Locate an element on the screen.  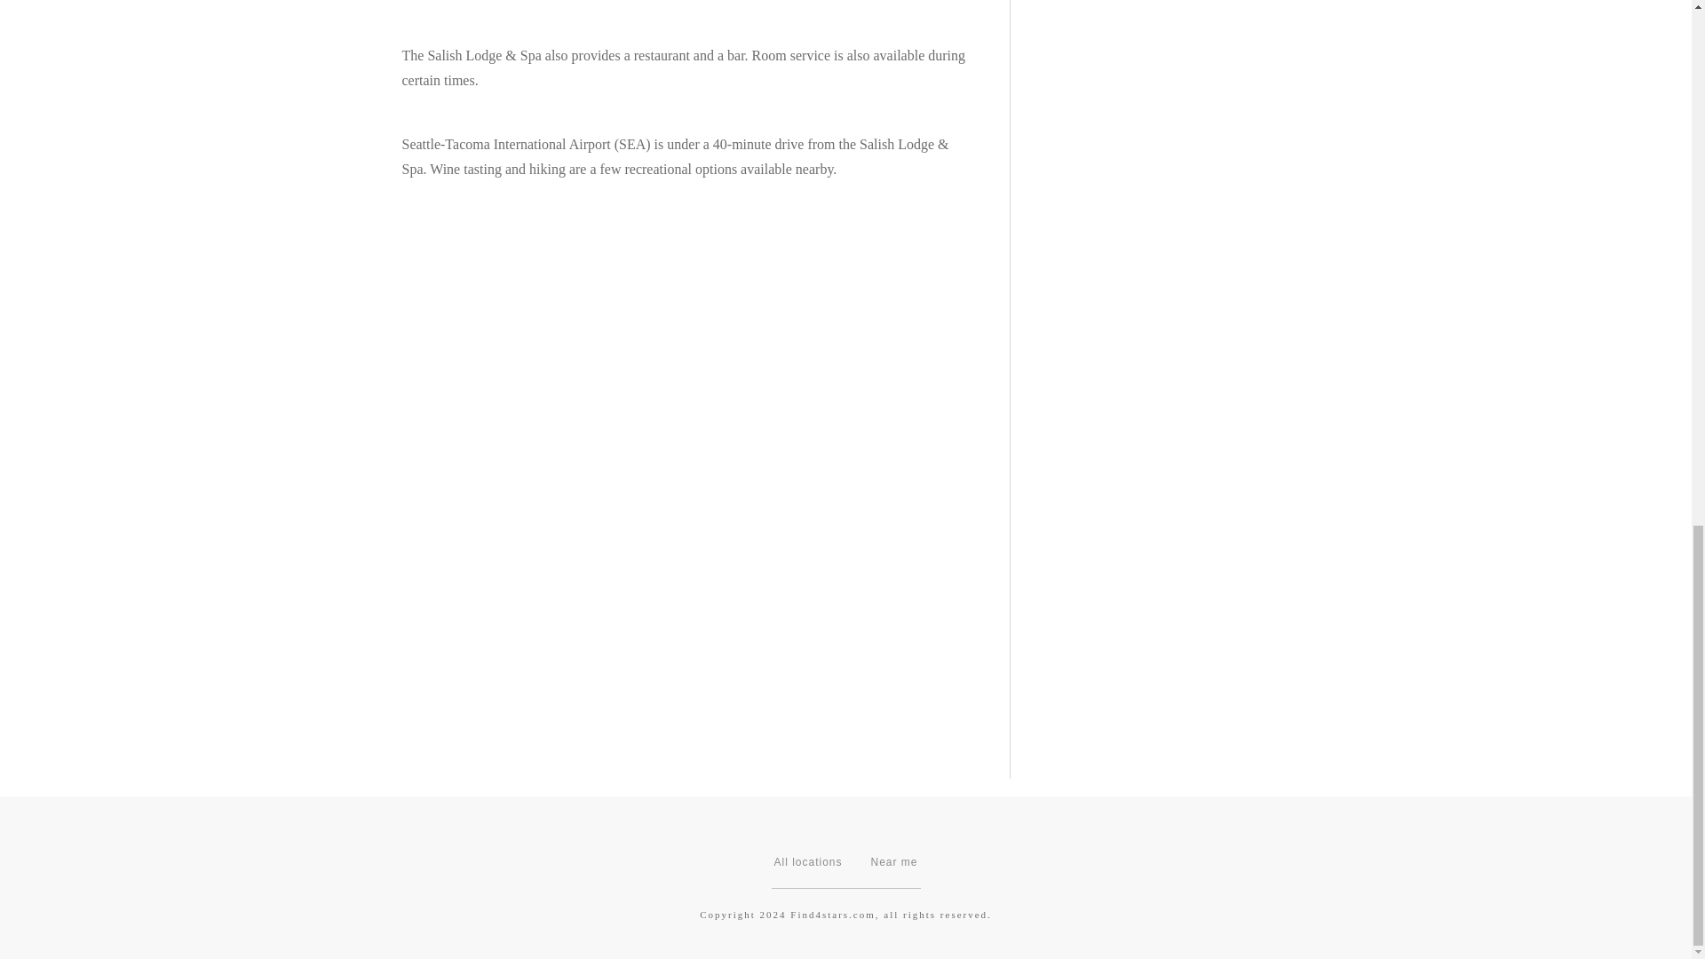
All locations is located at coordinates (808, 861).